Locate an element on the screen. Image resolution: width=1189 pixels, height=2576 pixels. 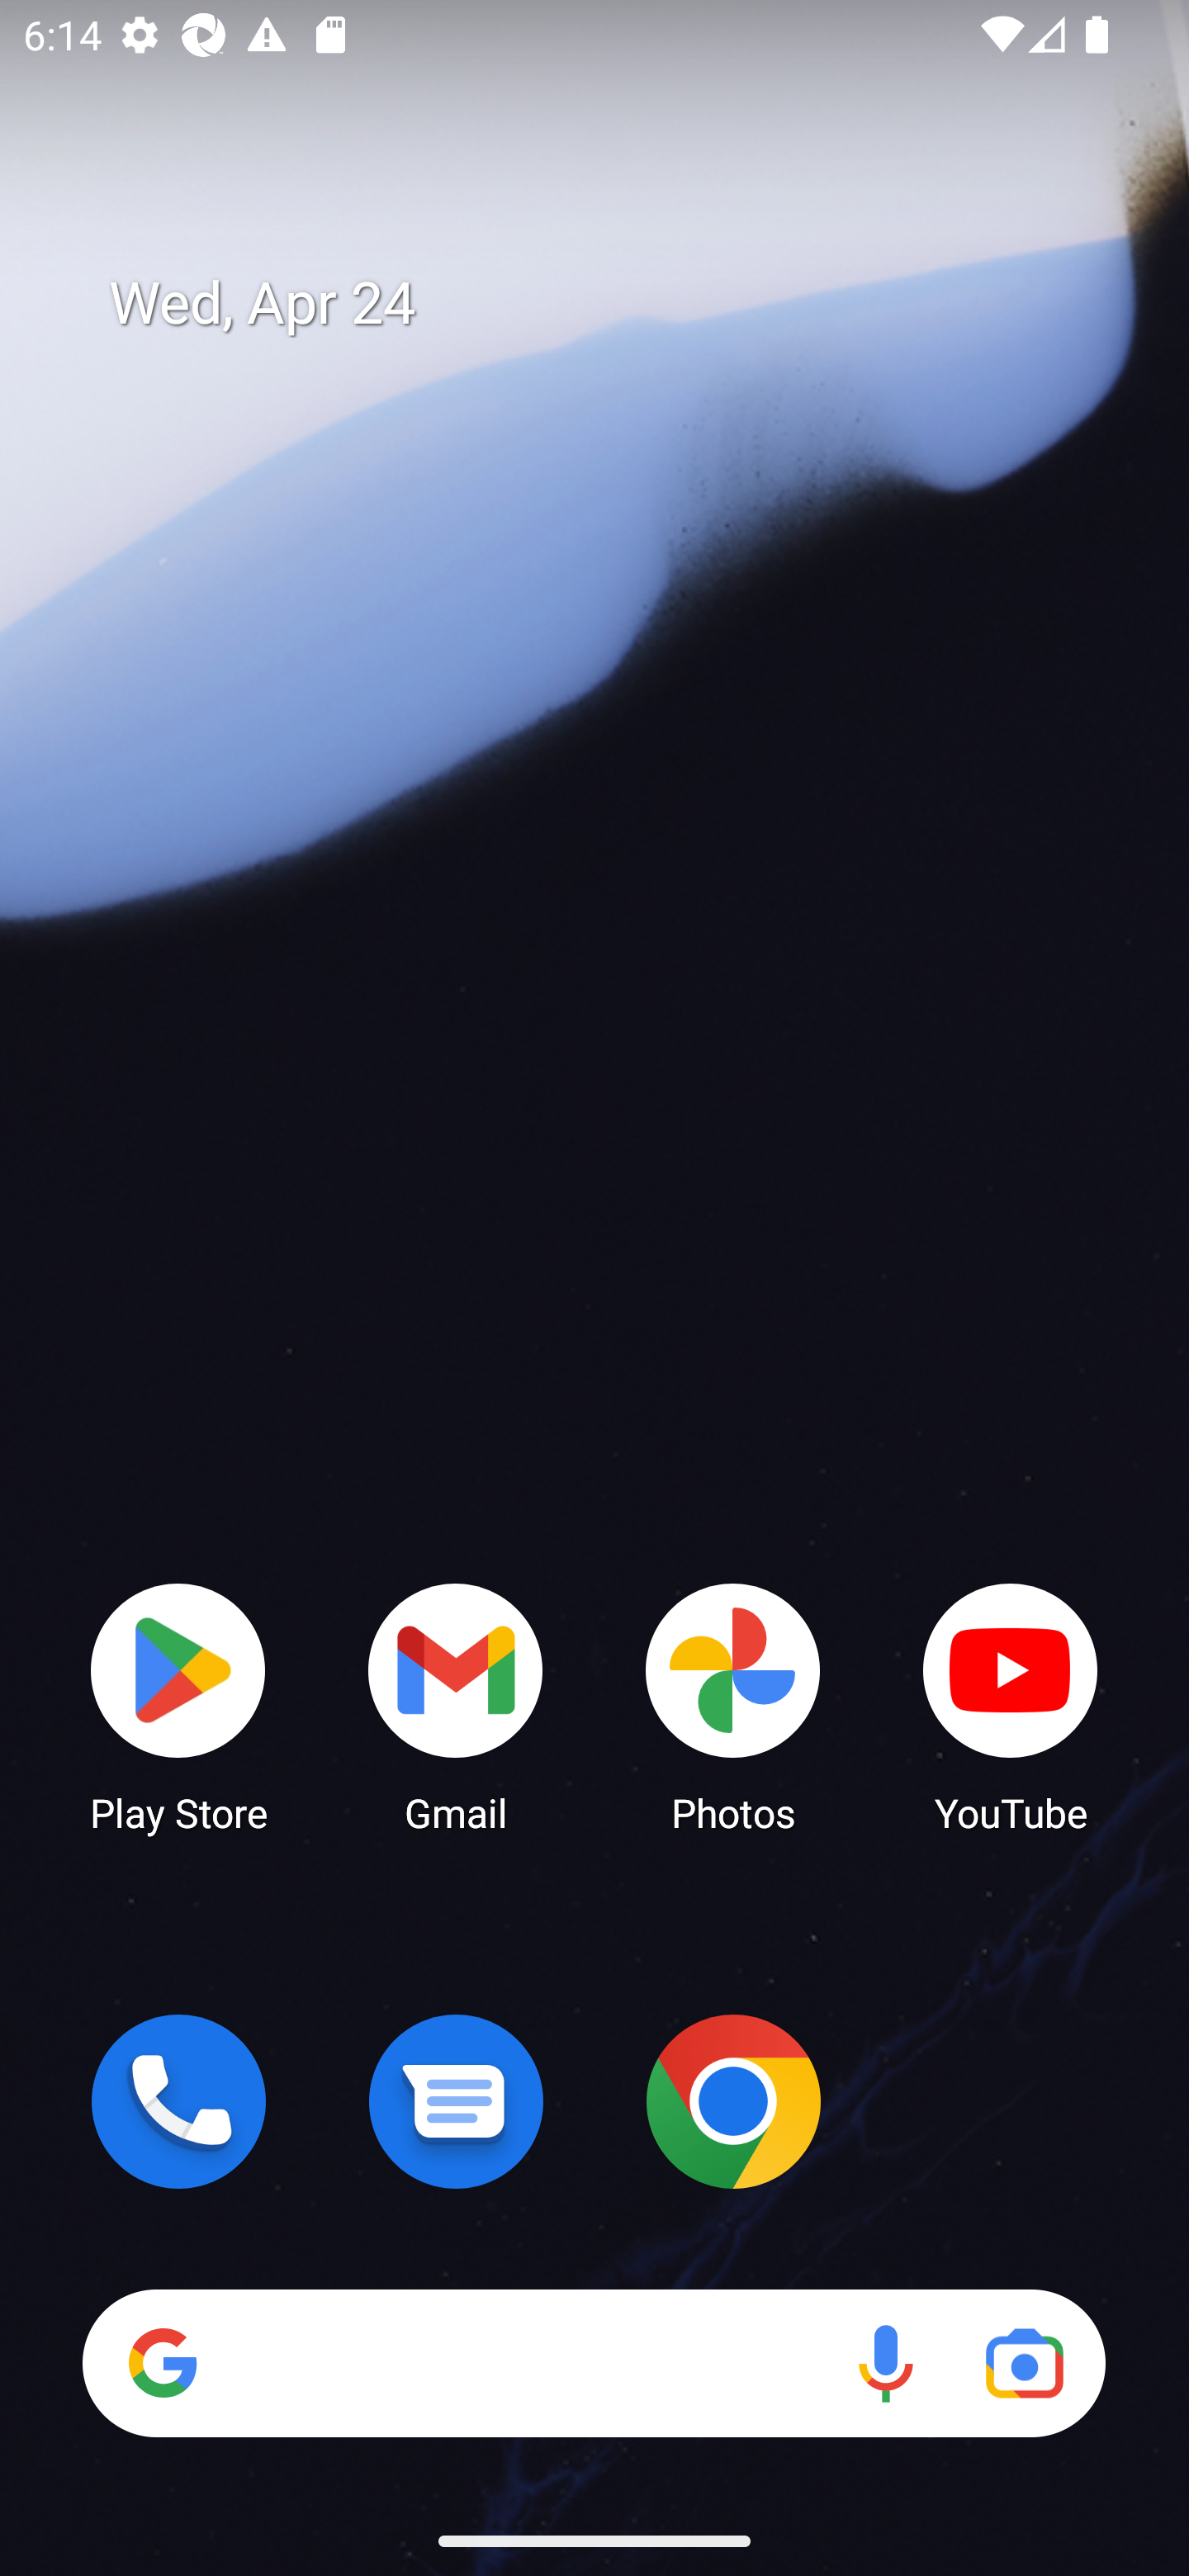
Wed, Apr 24 is located at coordinates (618, 304).